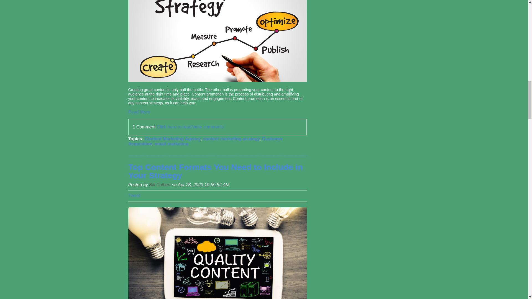 Image resolution: width=532 pixels, height=299 pixels. I want to click on Tweet, so click(134, 195).